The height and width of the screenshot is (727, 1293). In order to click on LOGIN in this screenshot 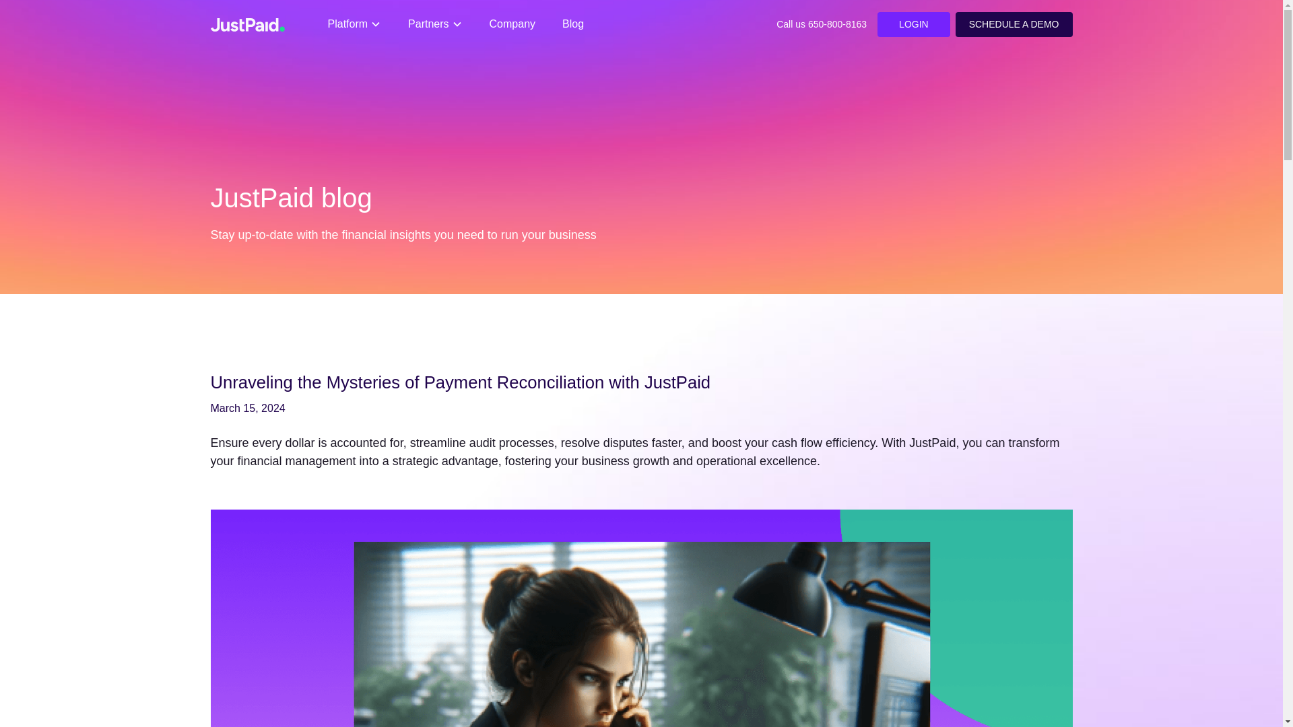, I will do `click(914, 24)`.